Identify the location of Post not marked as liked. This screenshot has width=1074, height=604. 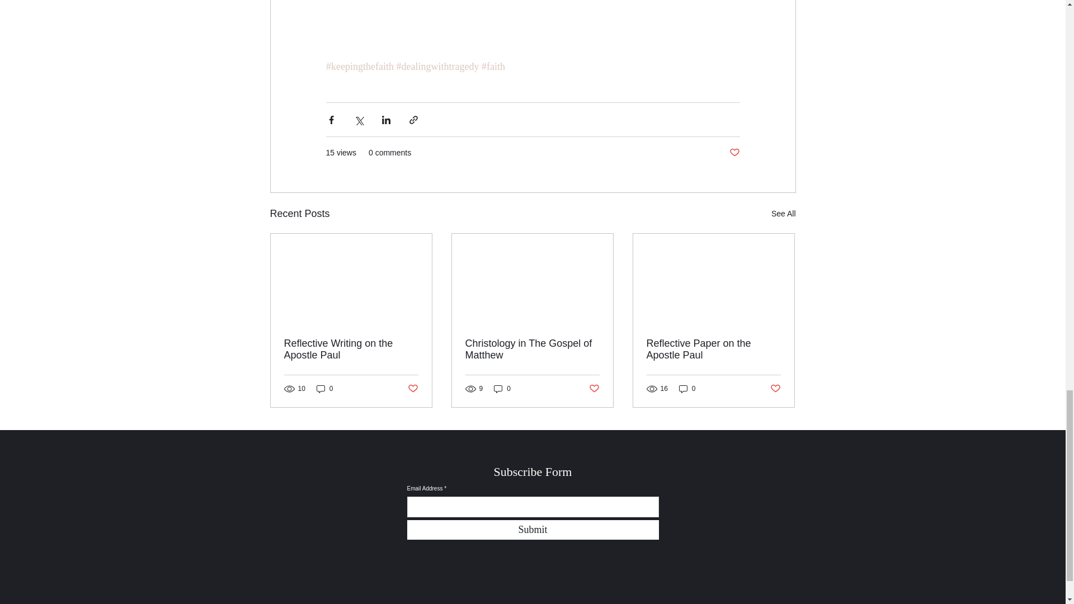
(775, 389).